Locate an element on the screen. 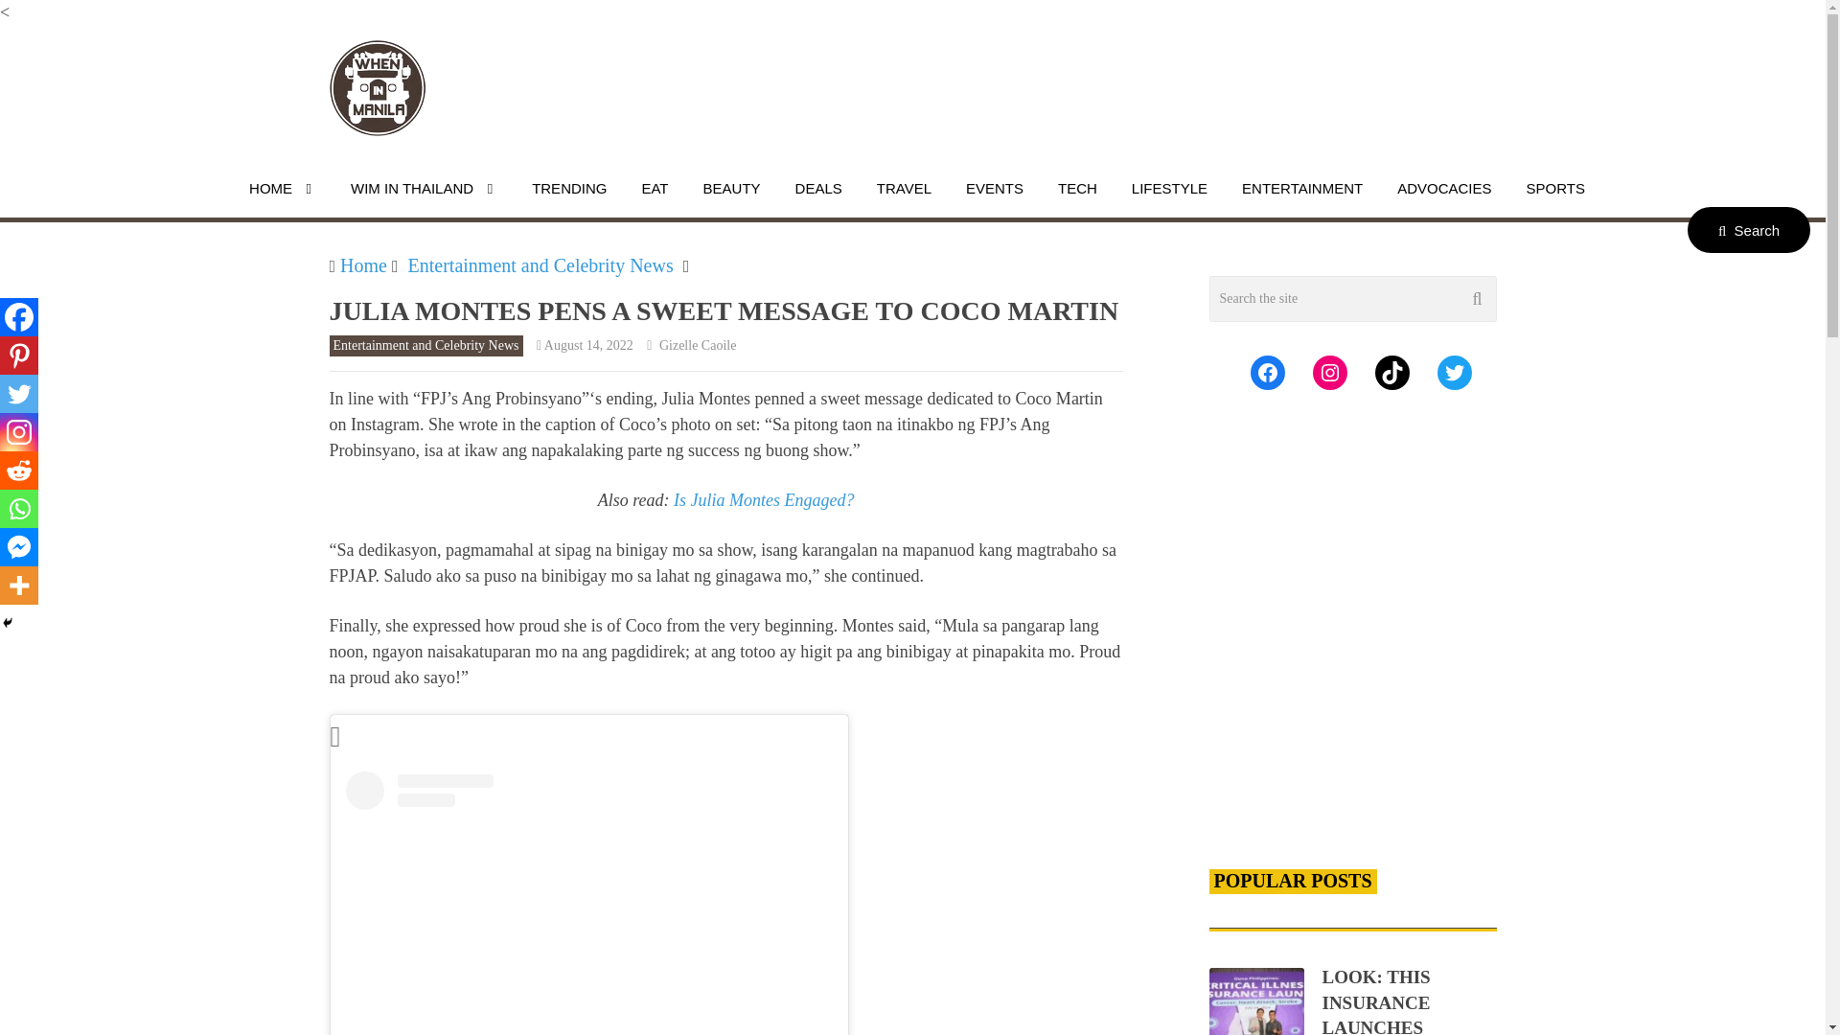  EVENTS is located at coordinates (994, 188).